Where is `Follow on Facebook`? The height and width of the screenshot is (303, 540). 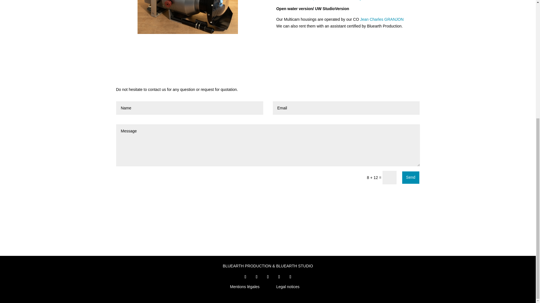 Follow on Facebook is located at coordinates (245, 277).